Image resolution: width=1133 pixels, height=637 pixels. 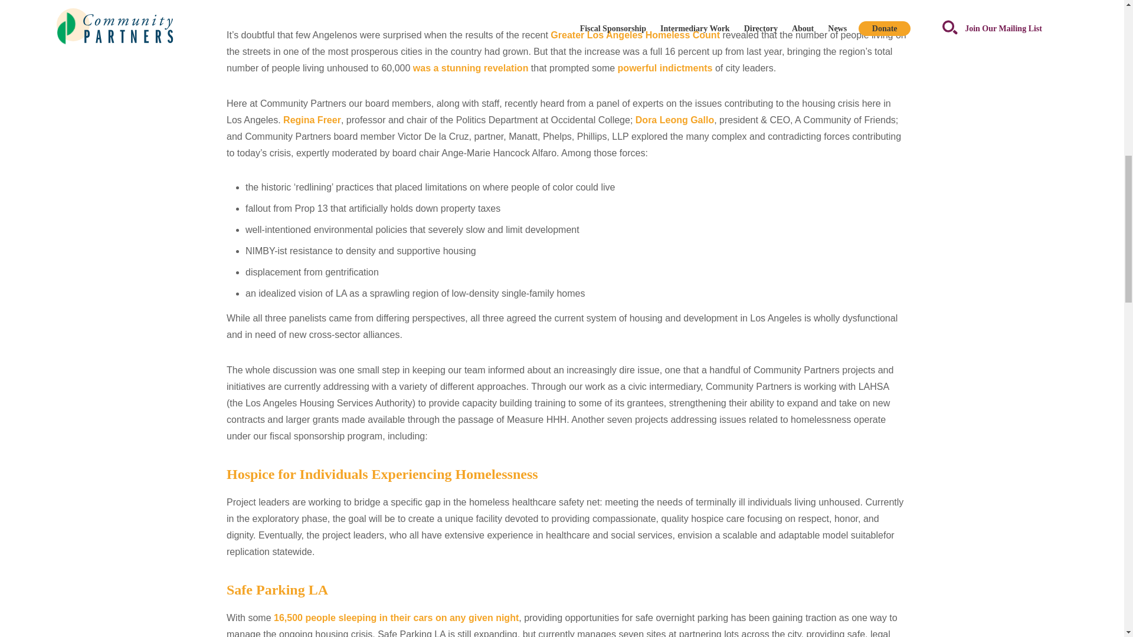 I want to click on Greater Los Angeles Homeless Count, so click(x=635, y=35).